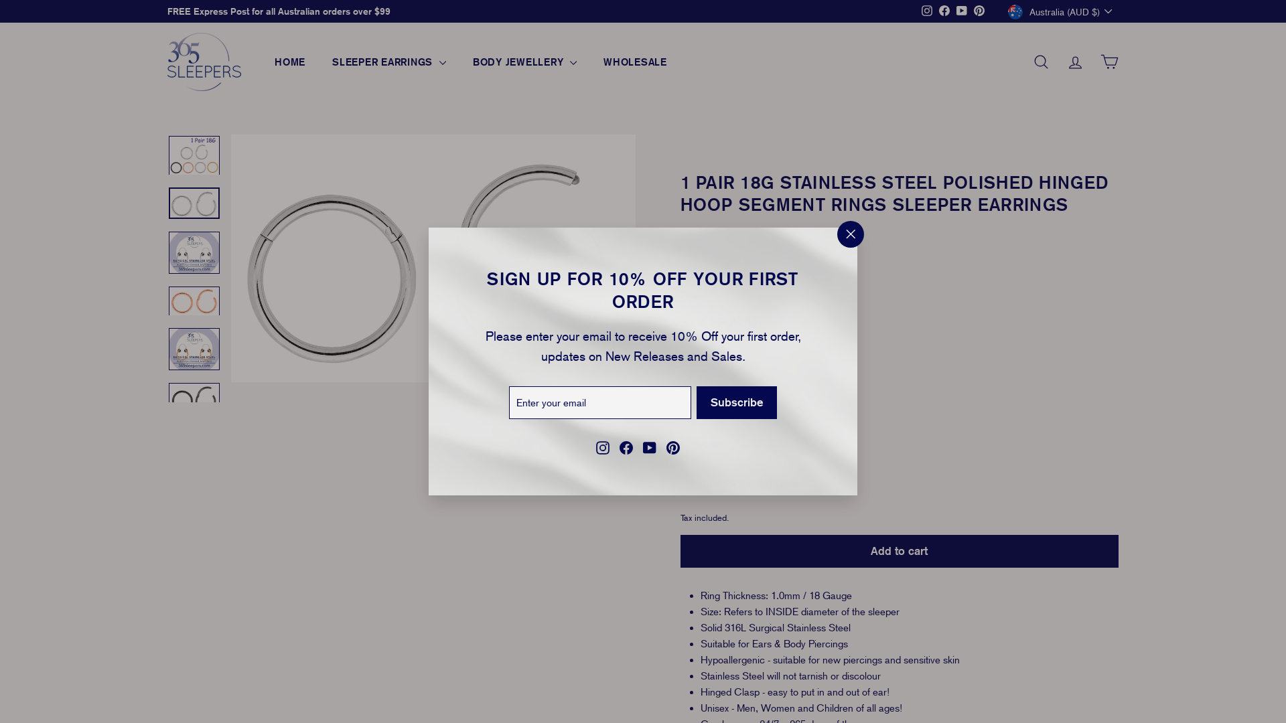 This screenshot has height=723, width=1286. What do you see at coordinates (603, 447) in the screenshot?
I see `Instagram` at bounding box center [603, 447].